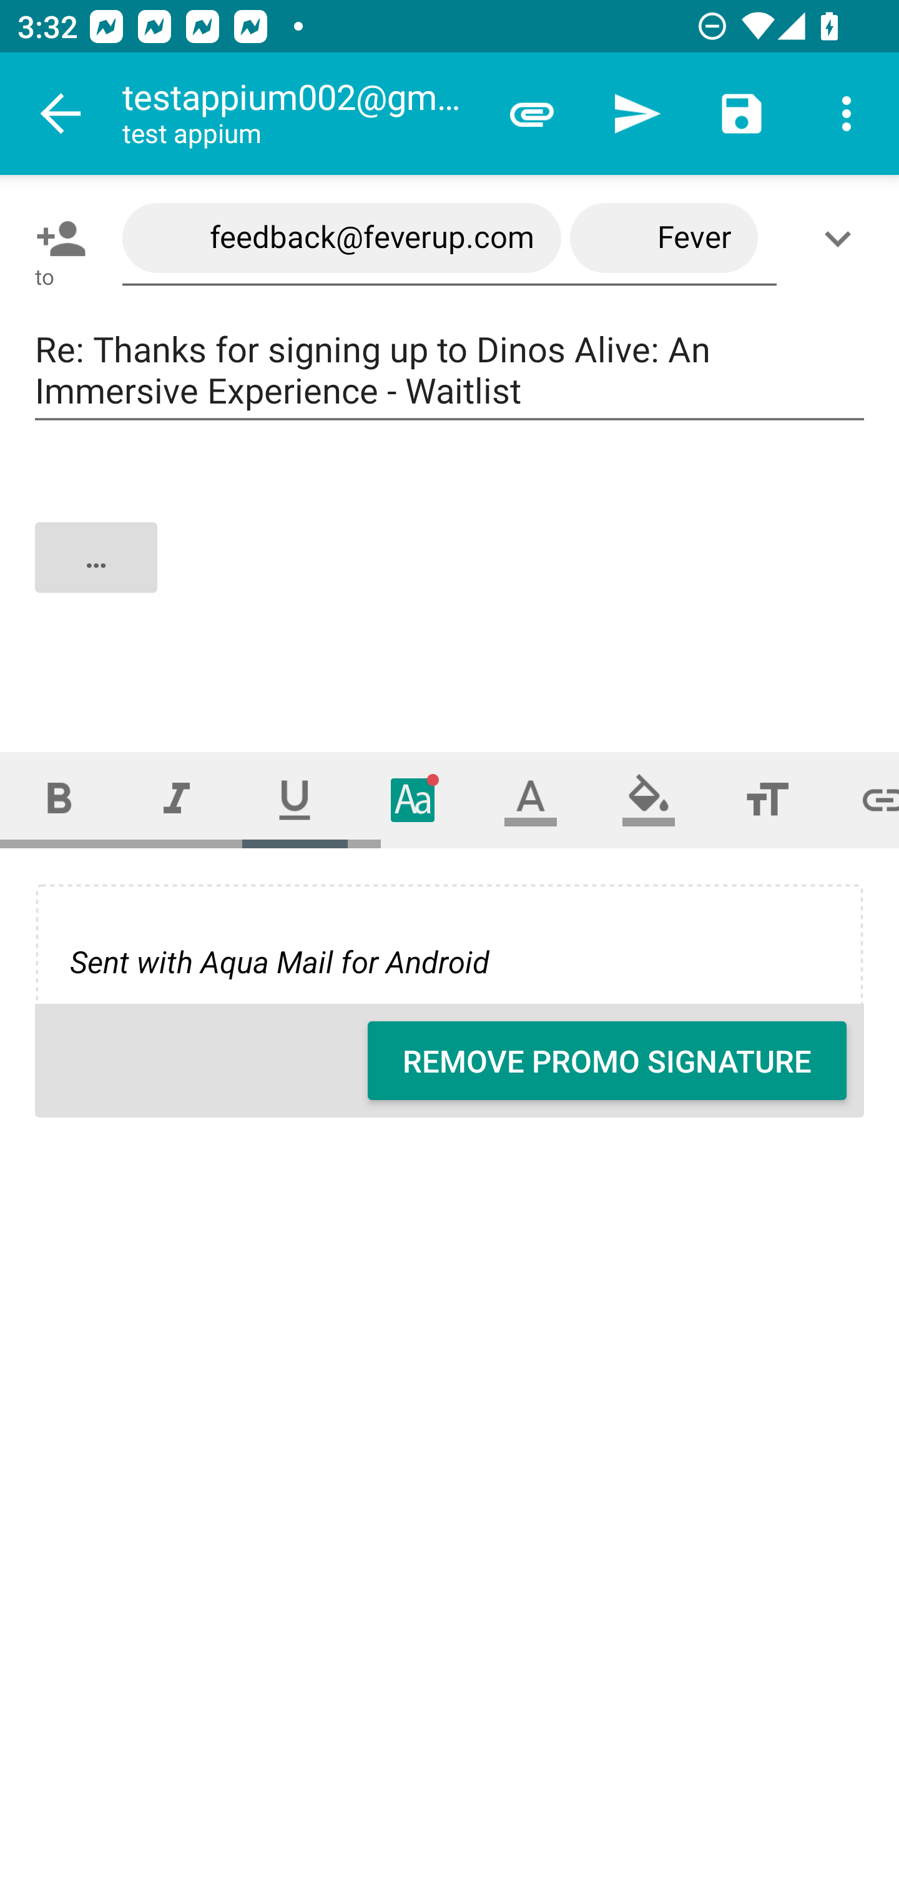 This screenshot has width=899, height=1899. Describe the element at coordinates (176, 800) in the screenshot. I see `Italic` at that location.